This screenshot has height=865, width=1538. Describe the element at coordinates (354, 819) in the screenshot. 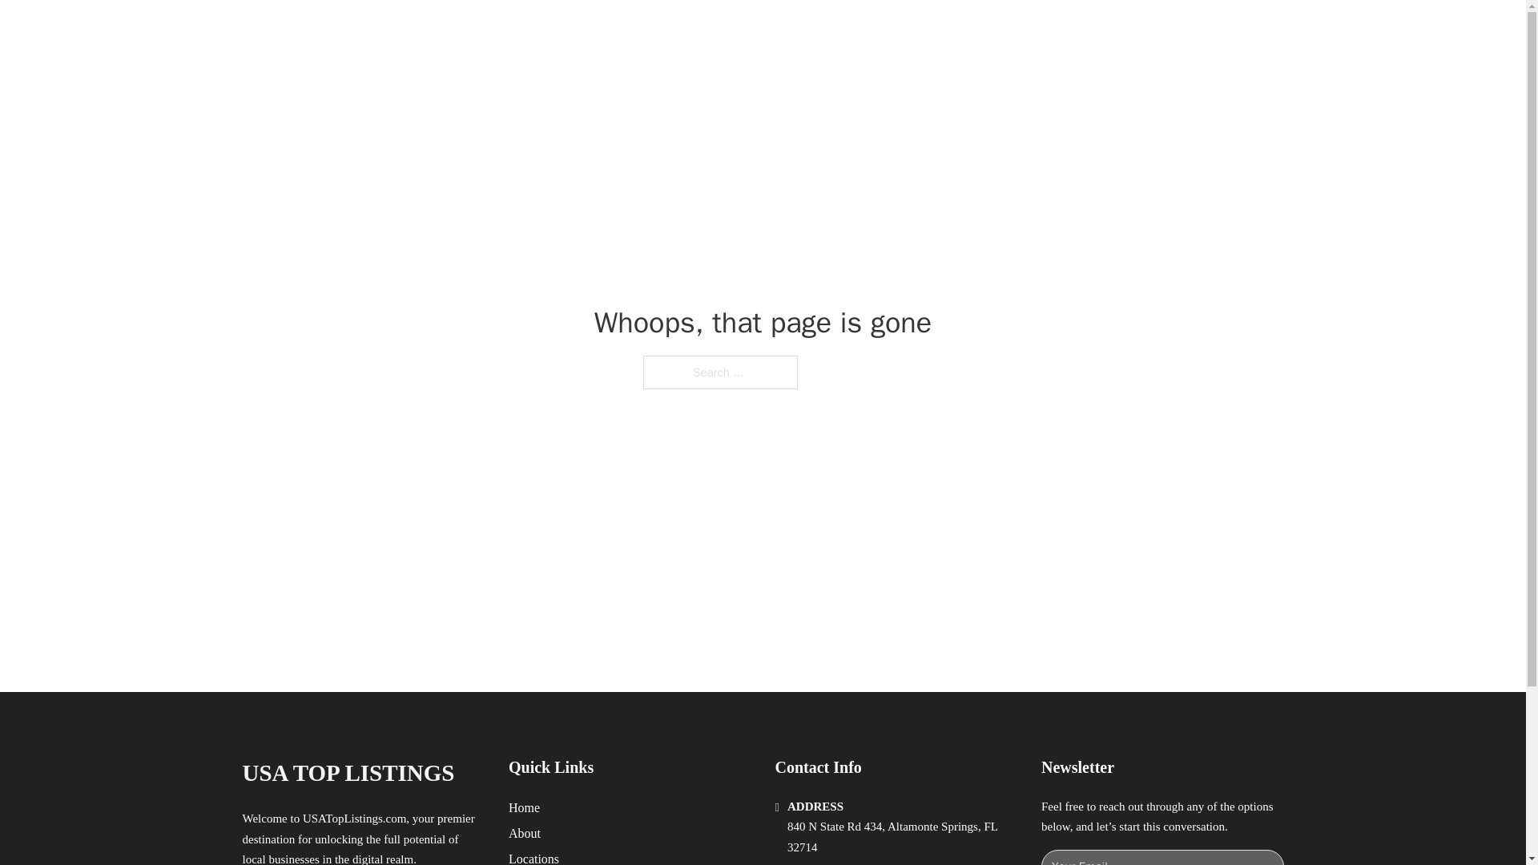

I see `USATopListings.com` at that location.